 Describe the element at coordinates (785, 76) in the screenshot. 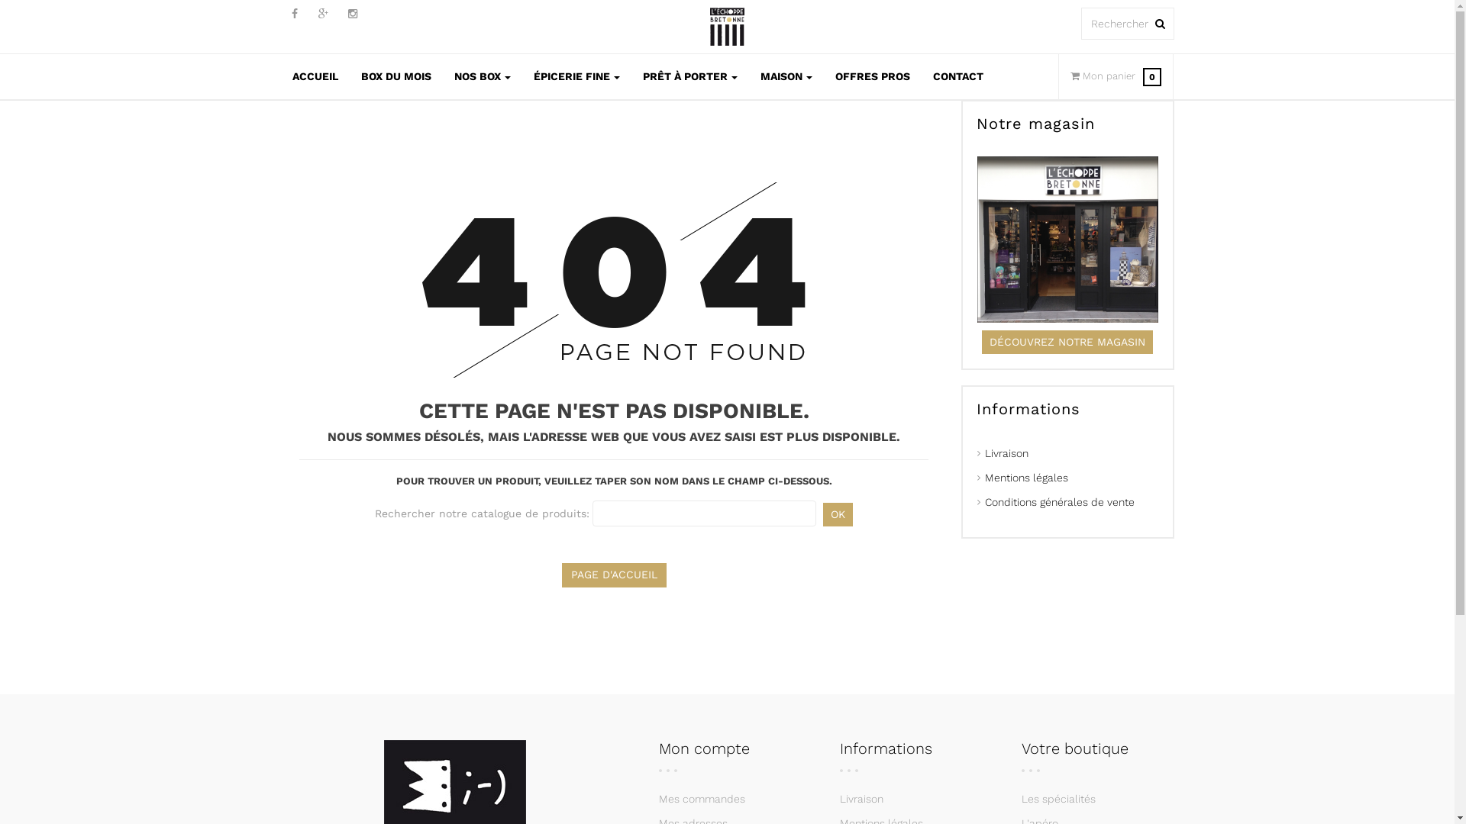

I see `MAISON` at that location.